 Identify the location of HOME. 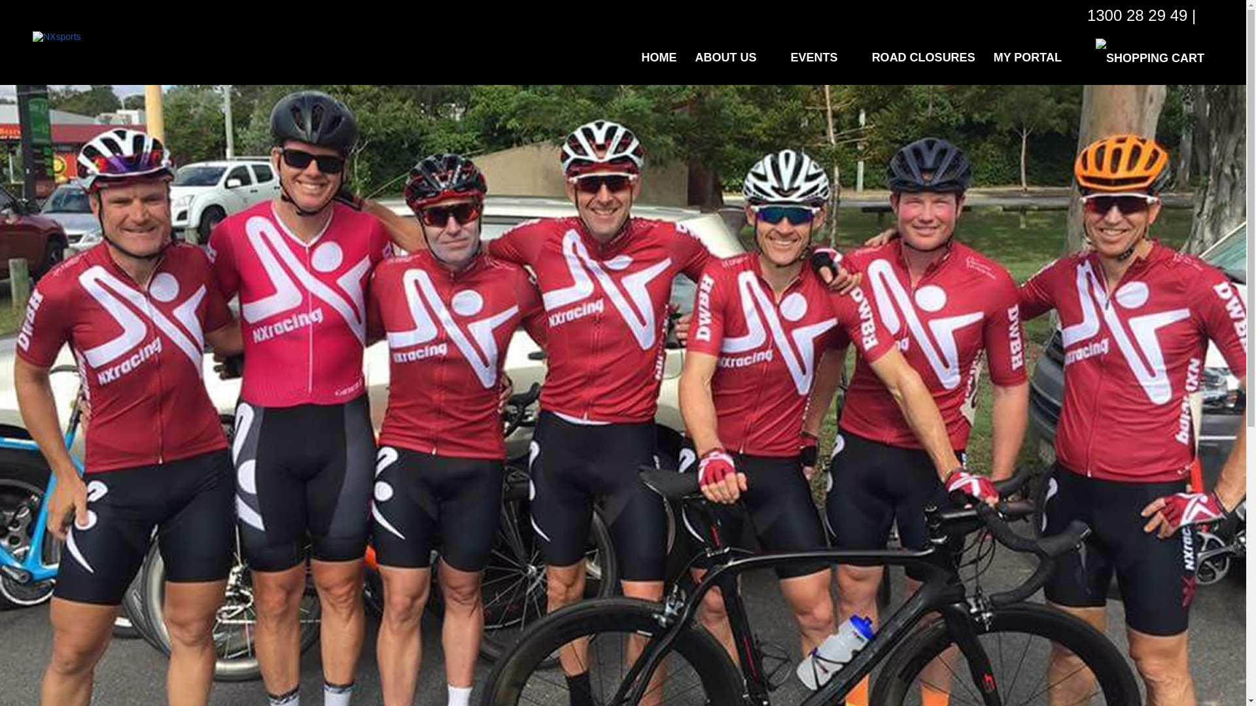
(659, 58).